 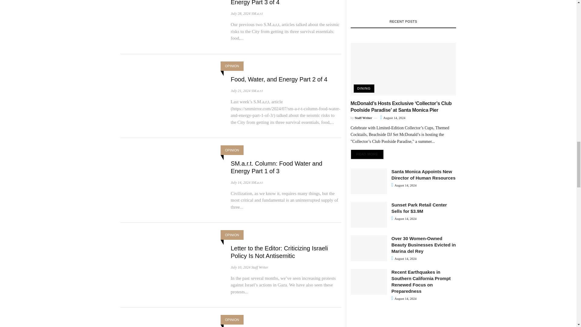 What do you see at coordinates (257, 13) in the screenshot?
I see `Posts by SM.a.r.t` at bounding box center [257, 13].